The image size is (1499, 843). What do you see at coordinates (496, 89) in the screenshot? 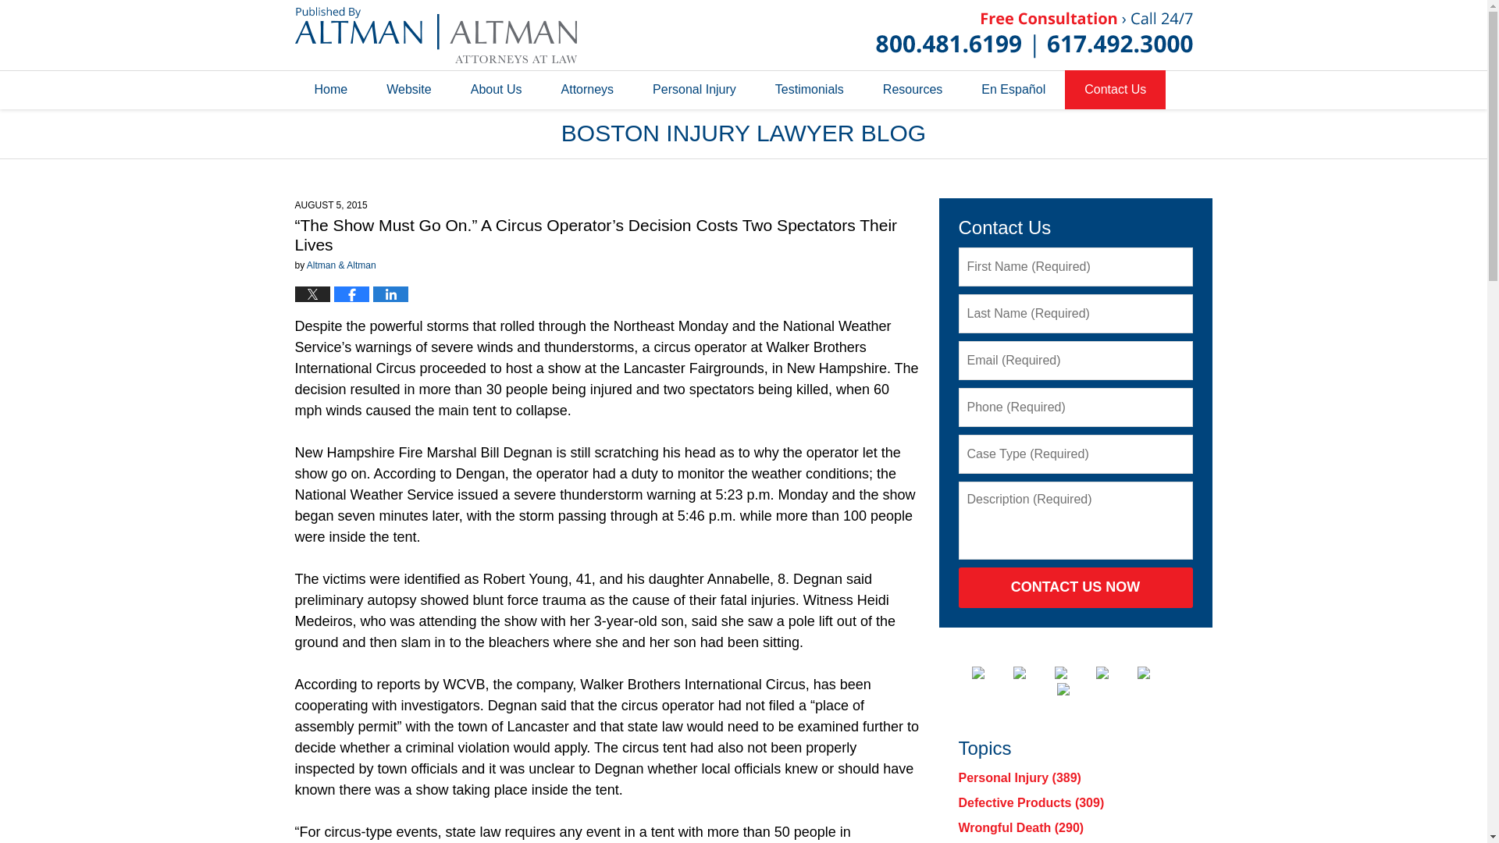
I see `About Us` at bounding box center [496, 89].